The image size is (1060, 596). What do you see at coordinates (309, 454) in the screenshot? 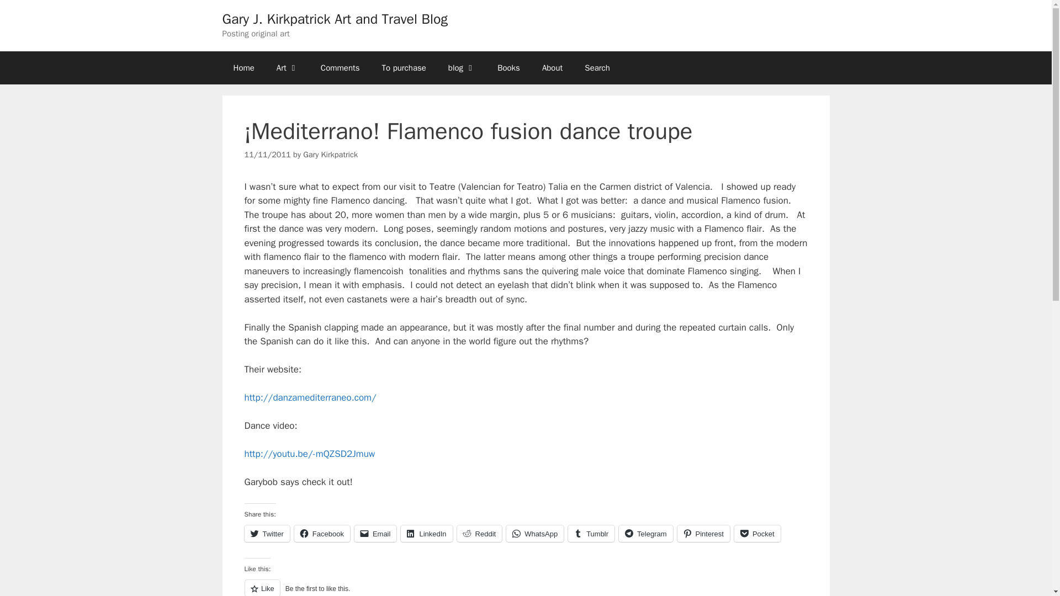
I see `Mediterraneo Flamenco Fusion Dance` at bounding box center [309, 454].